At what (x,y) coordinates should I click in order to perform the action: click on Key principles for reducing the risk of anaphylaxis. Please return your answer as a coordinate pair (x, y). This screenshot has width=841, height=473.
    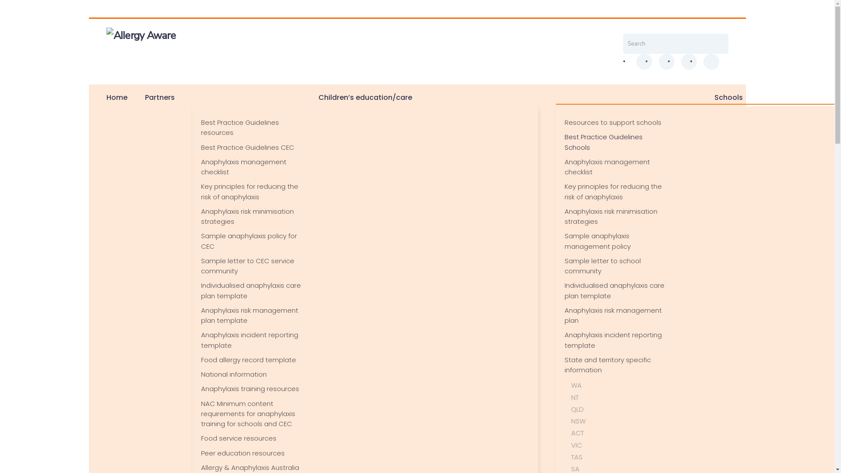
    Looking at the image, I should click on (251, 192).